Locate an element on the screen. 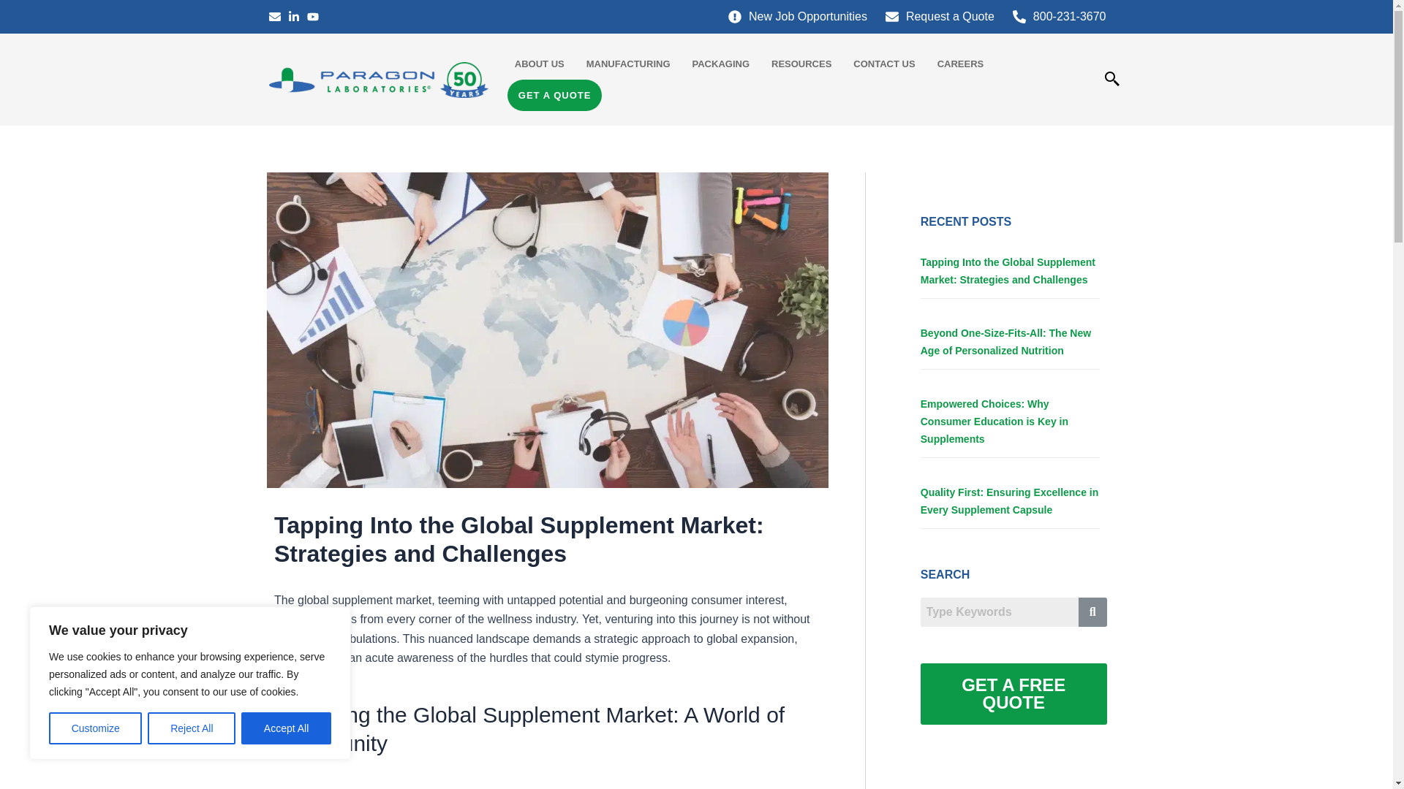 Image resolution: width=1404 pixels, height=789 pixels. Accept All is located at coordinates (287, 728).